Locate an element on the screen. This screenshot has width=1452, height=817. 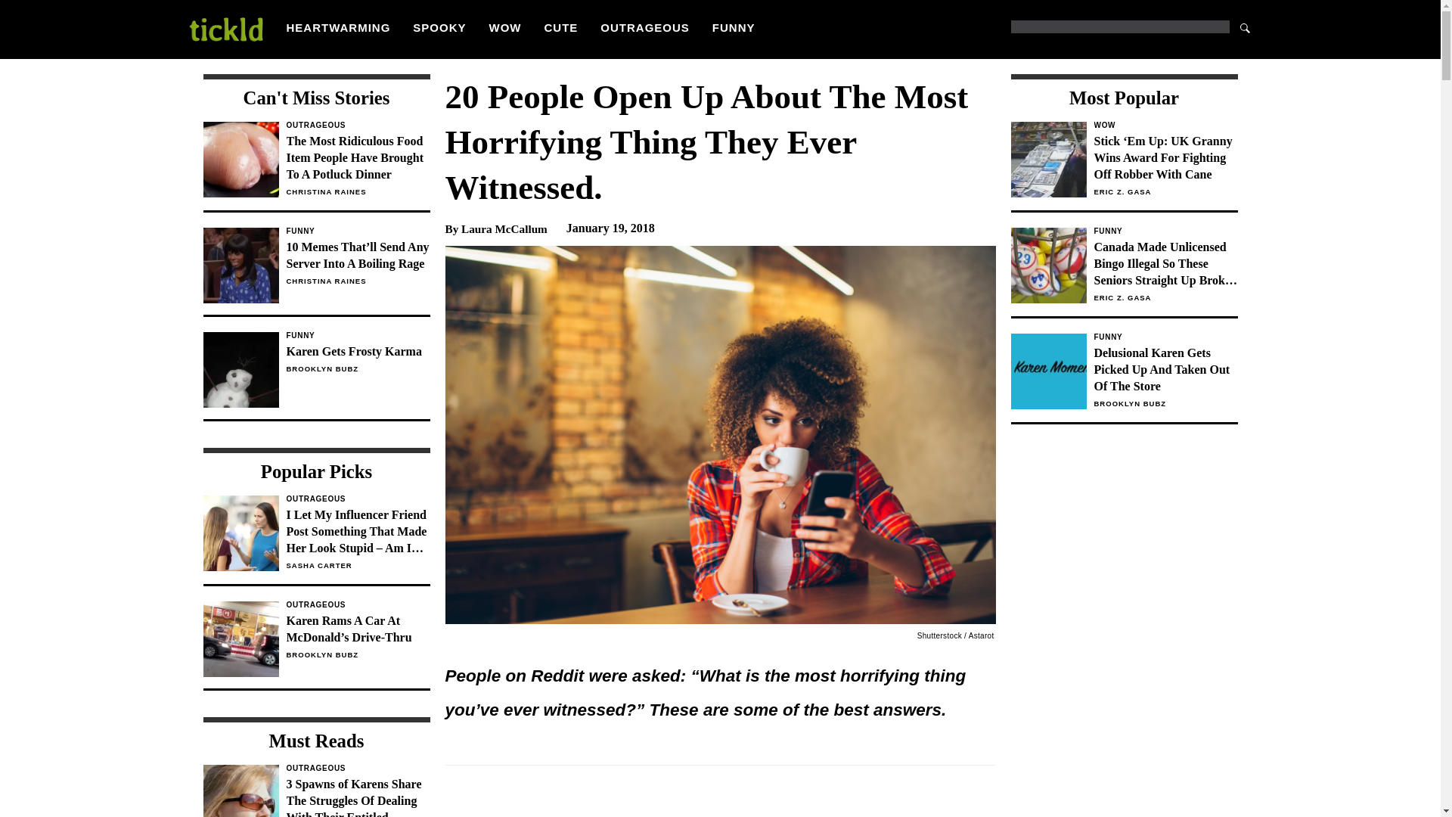
Funny is located at coordinates (358, 231).